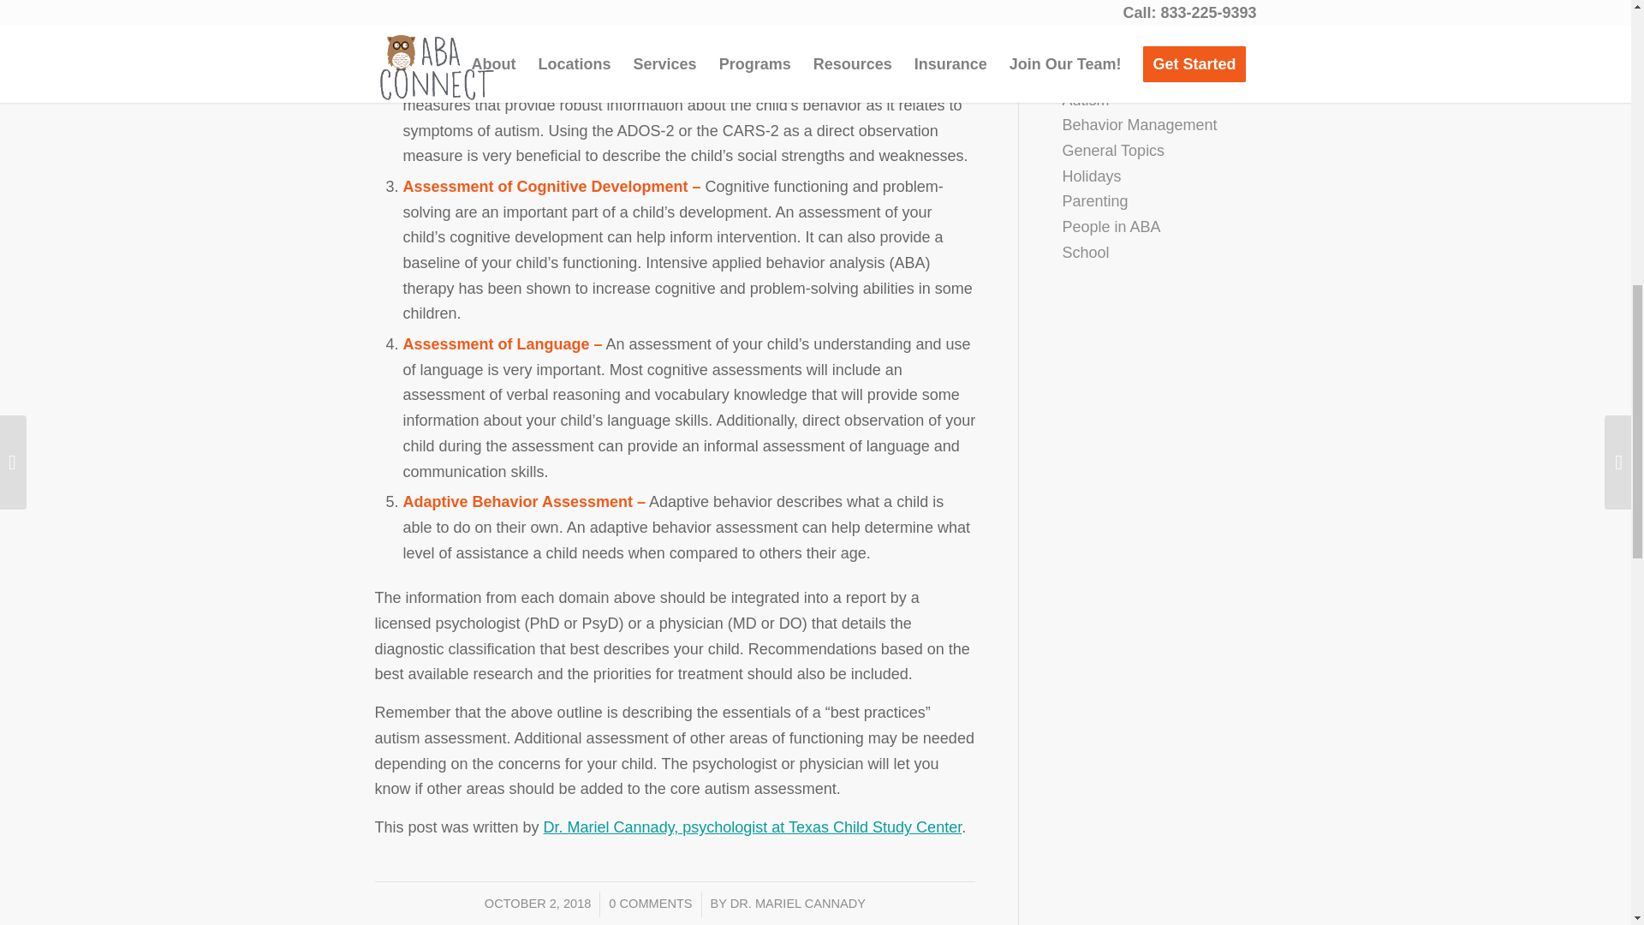 The image size is (1644, 925). I want to click on Posts by Dr. Mariel Cannady, so click(798, 903).